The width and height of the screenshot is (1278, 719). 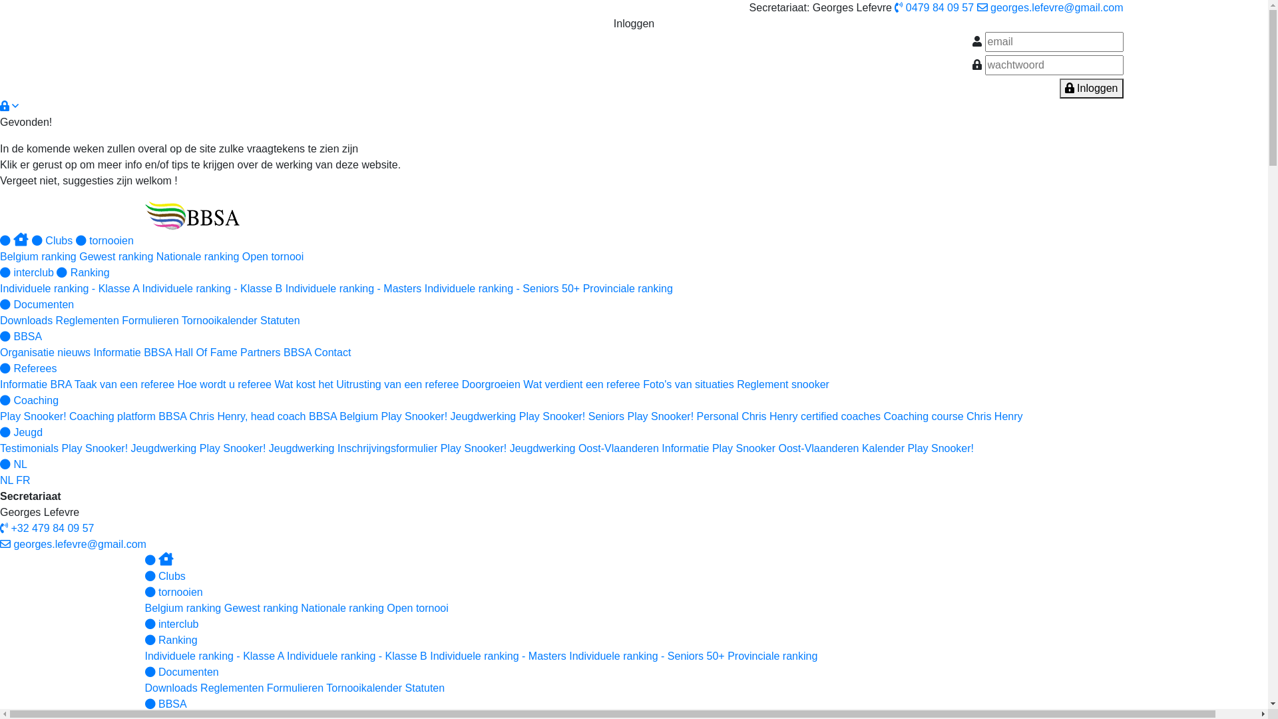 I want to click on Downloads, so click(x=27, y=321).